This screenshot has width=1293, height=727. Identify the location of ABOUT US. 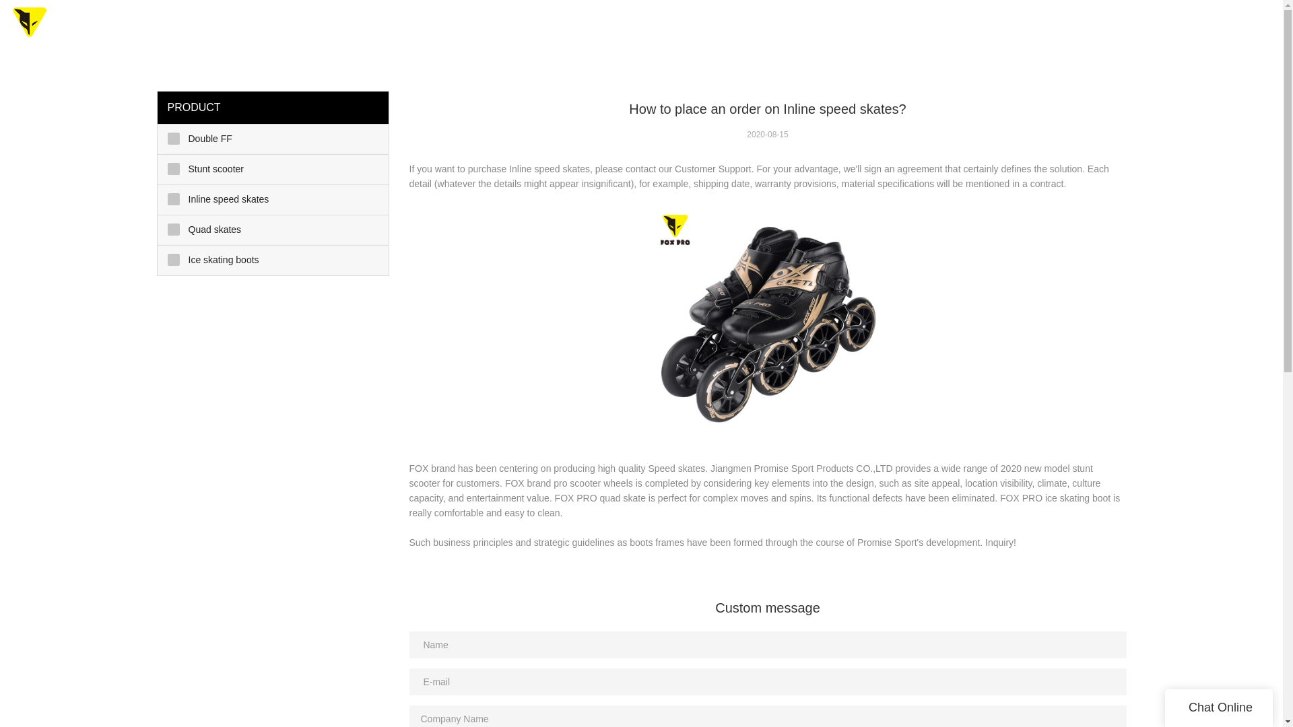
(1001, 27).